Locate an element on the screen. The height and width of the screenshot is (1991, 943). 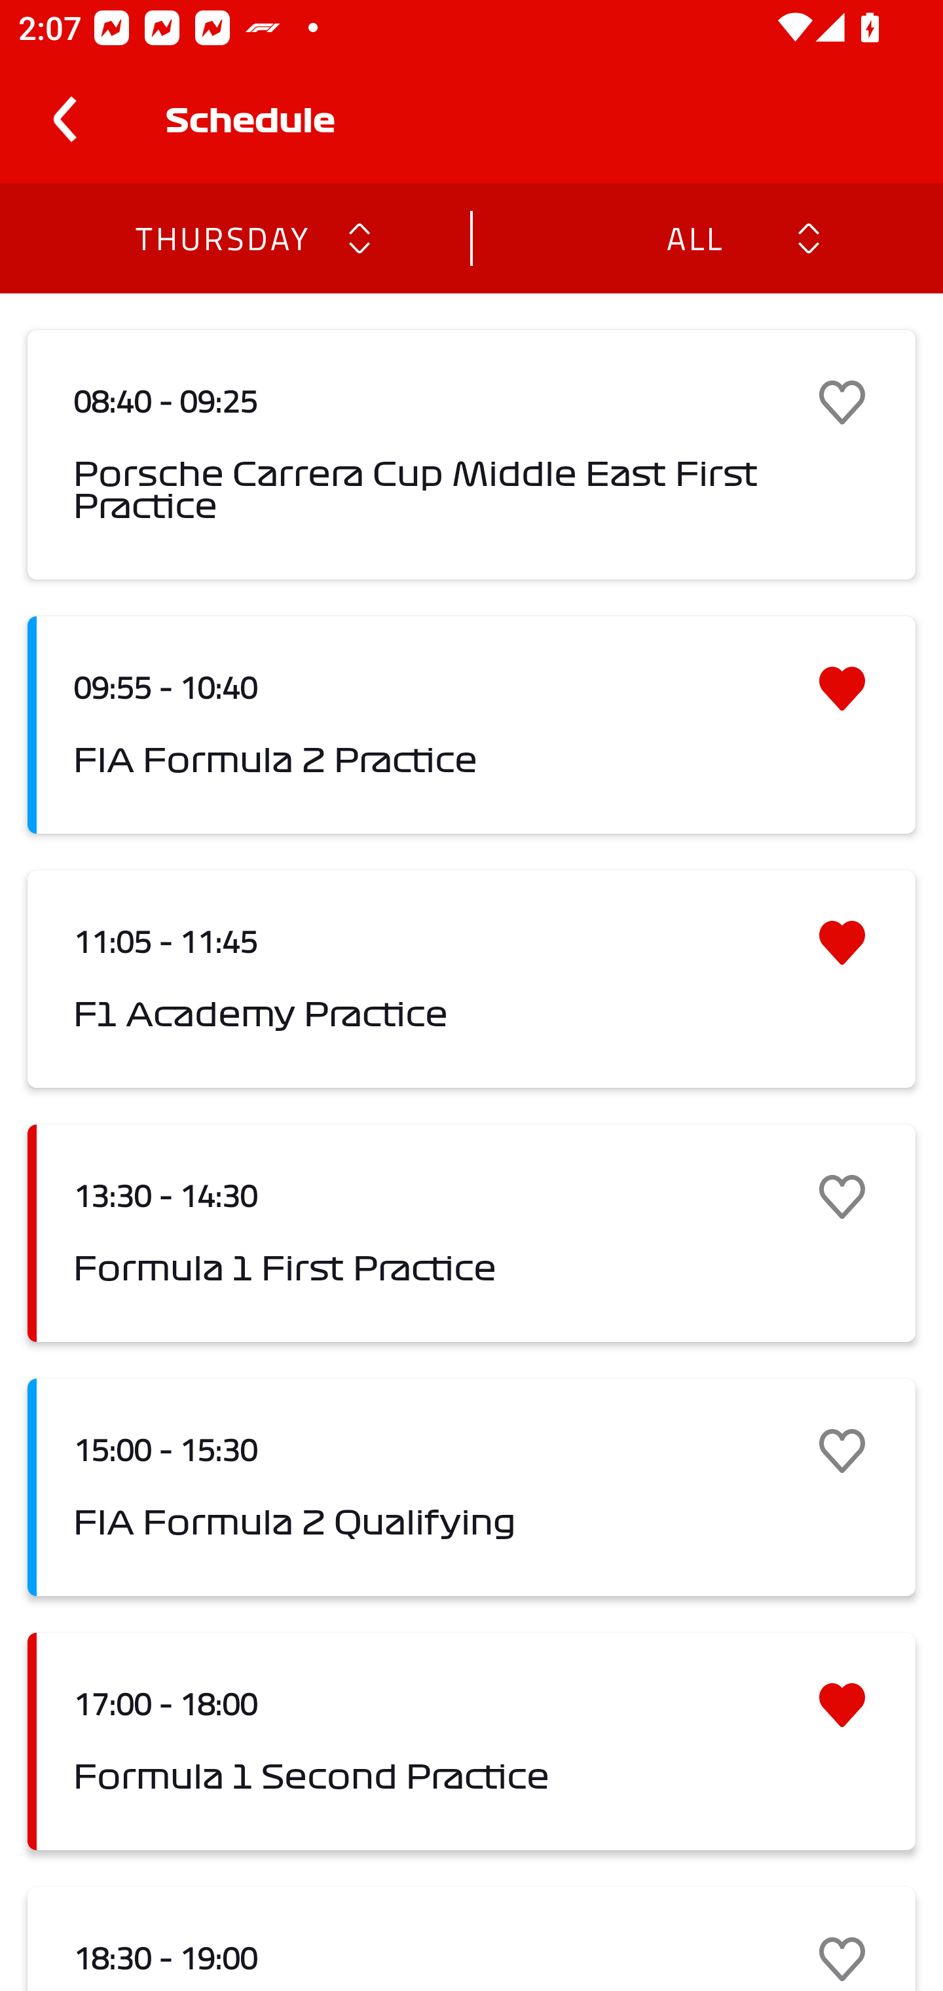
09:55 - 10:40 FIA Formula 2 Practice is located at coordinates (471, 726).